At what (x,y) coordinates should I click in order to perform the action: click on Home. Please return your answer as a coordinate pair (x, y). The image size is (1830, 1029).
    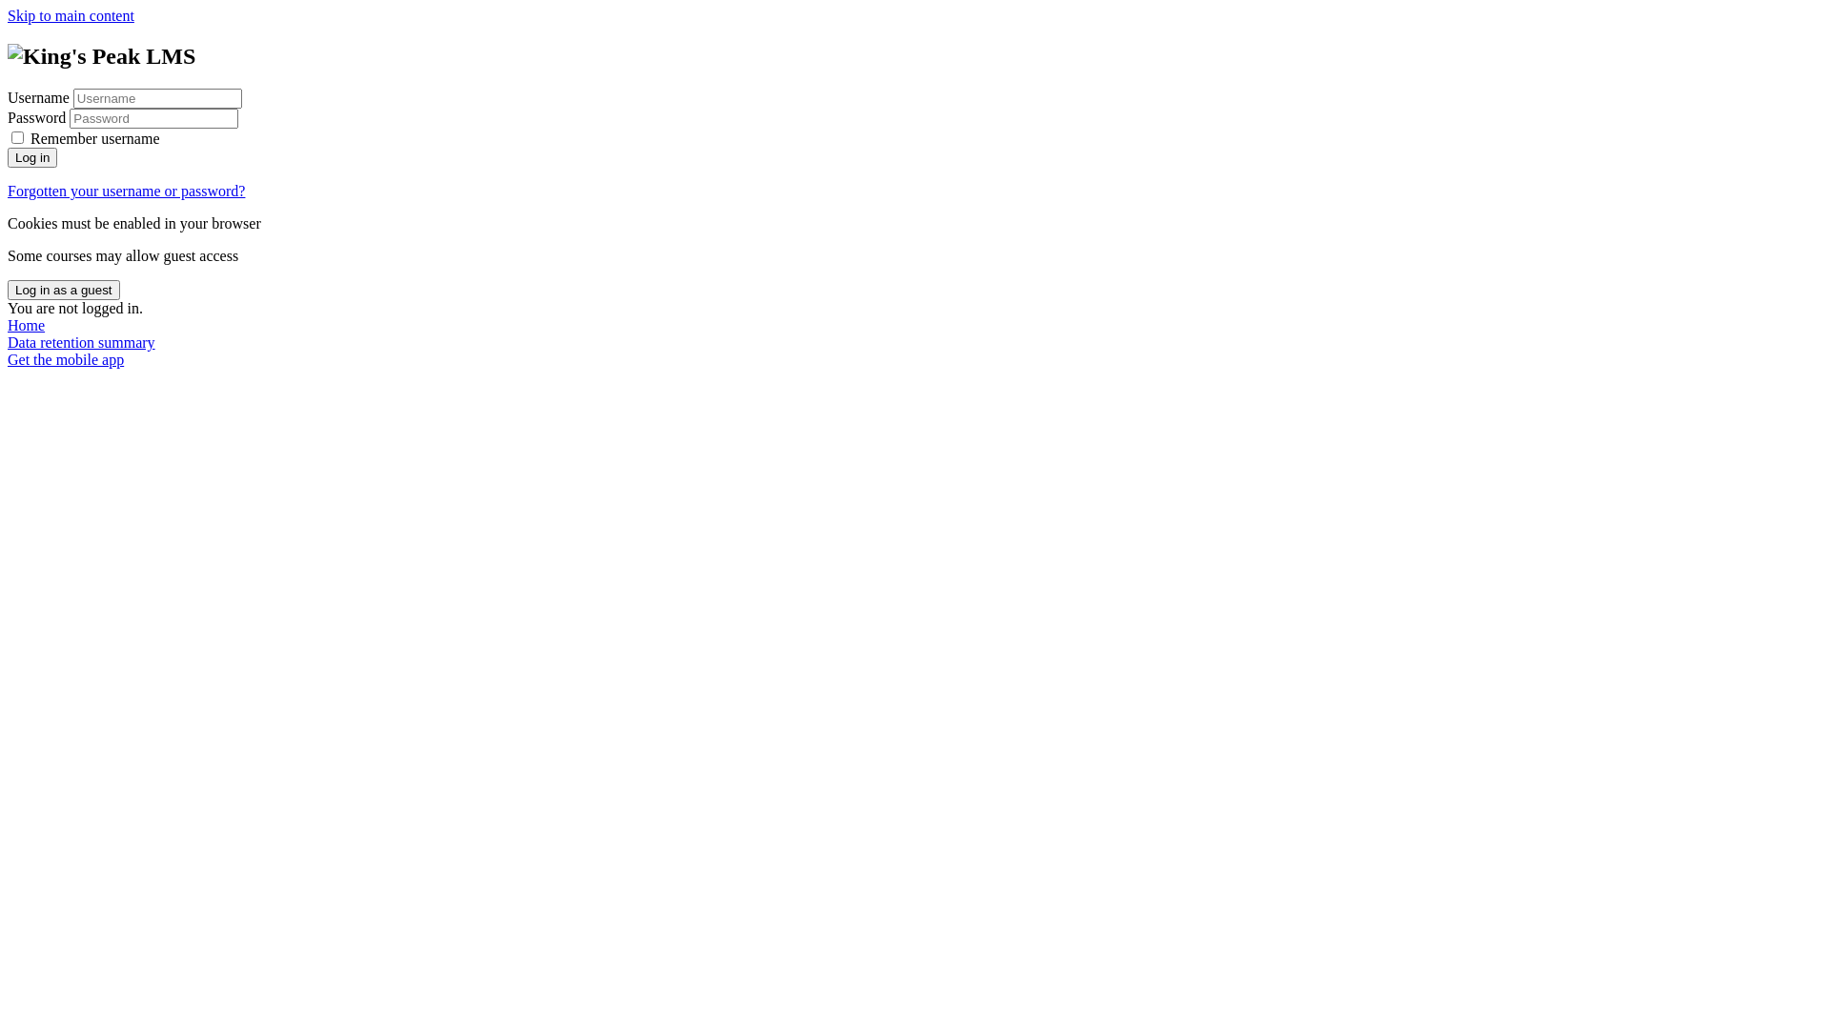
    Looking at the image, I should click on (27, 326).